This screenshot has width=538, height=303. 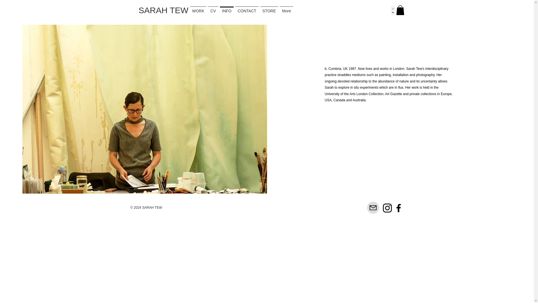 I want to click on CONTACT, so click(x=329, y=10).